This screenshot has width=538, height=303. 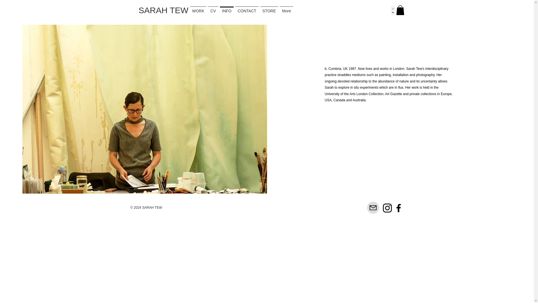 I want to click on CONTACT, so click(x=329, y=10).